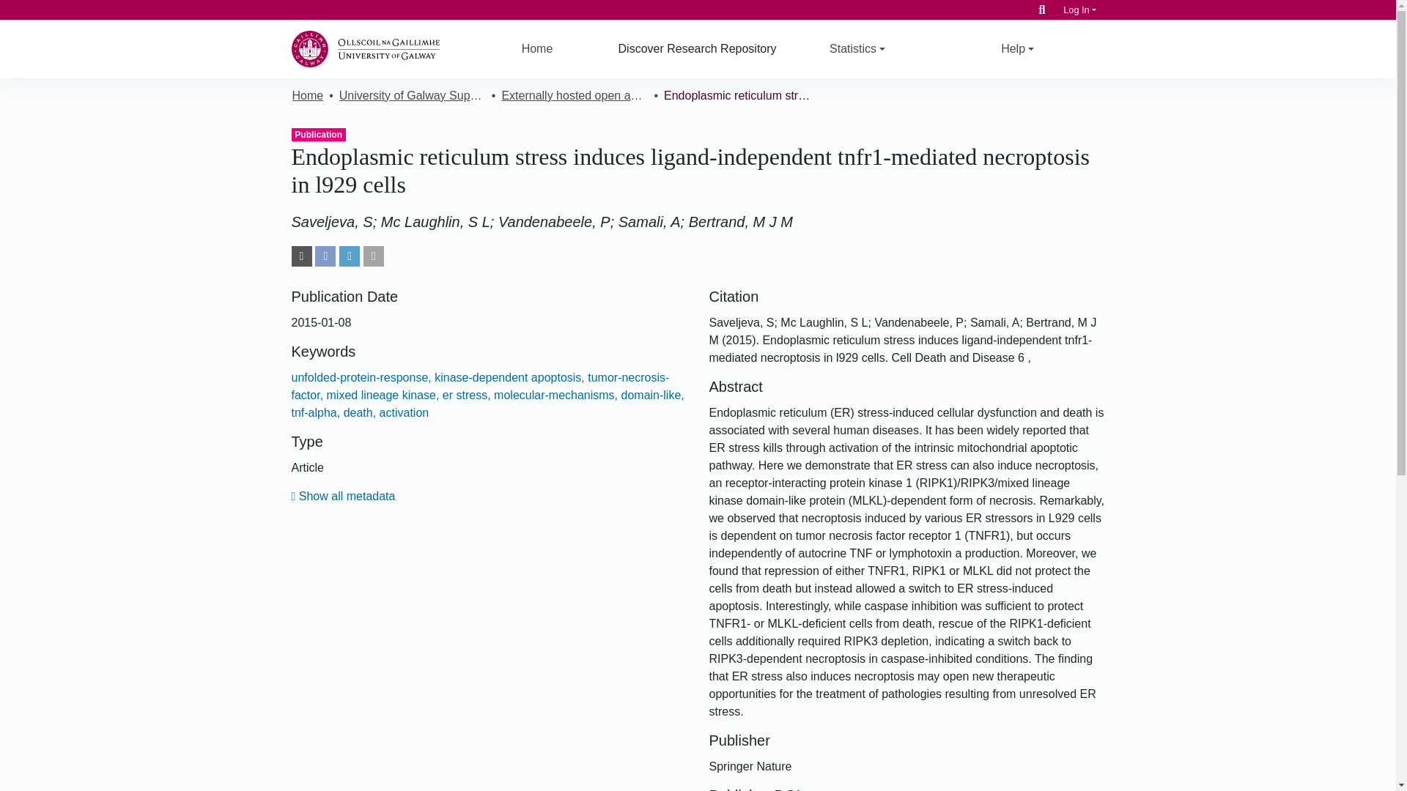 This screenshot has height=791, width=1407. Describe the element at coordinates (1042, 10) in the screenshot. I see `Search` at that location.